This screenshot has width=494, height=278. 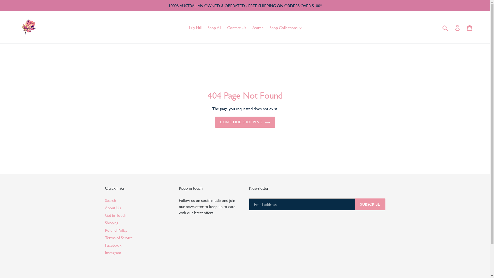 I want to click on Shop All, so click(x=214, y=28).